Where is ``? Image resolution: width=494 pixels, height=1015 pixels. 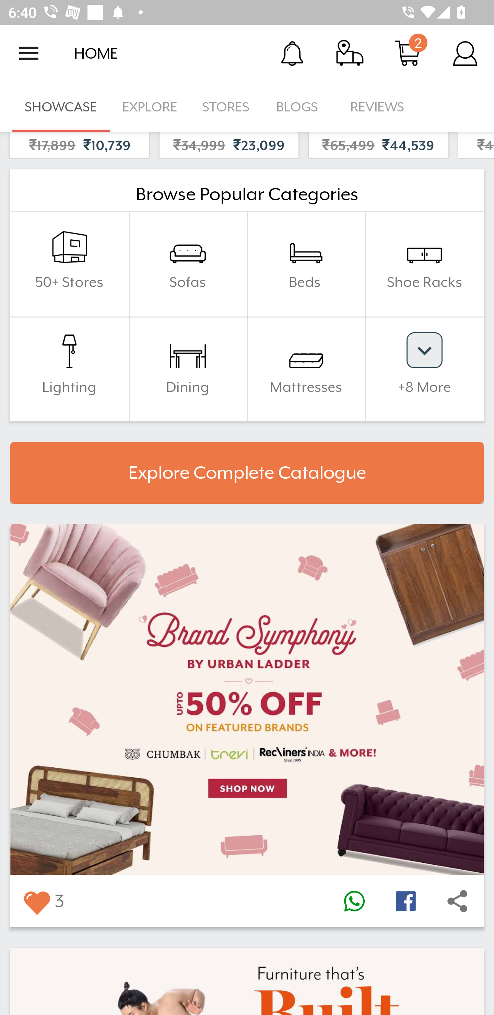  is located at coordinates (405, 900).